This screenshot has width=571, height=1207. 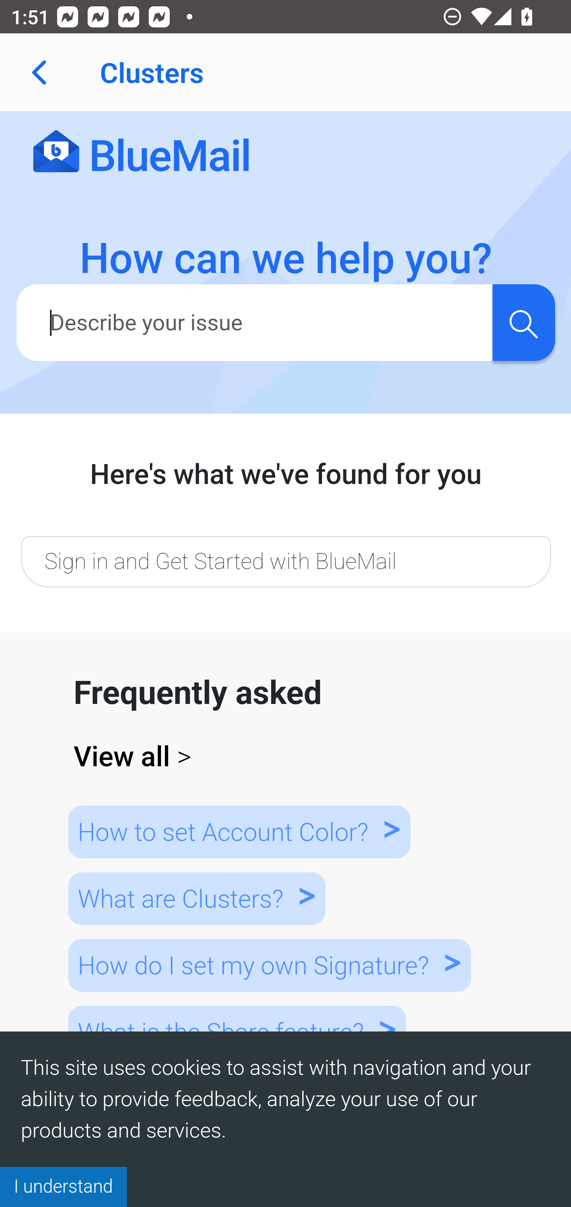 I want to click on search, so click(x=523, y=322).